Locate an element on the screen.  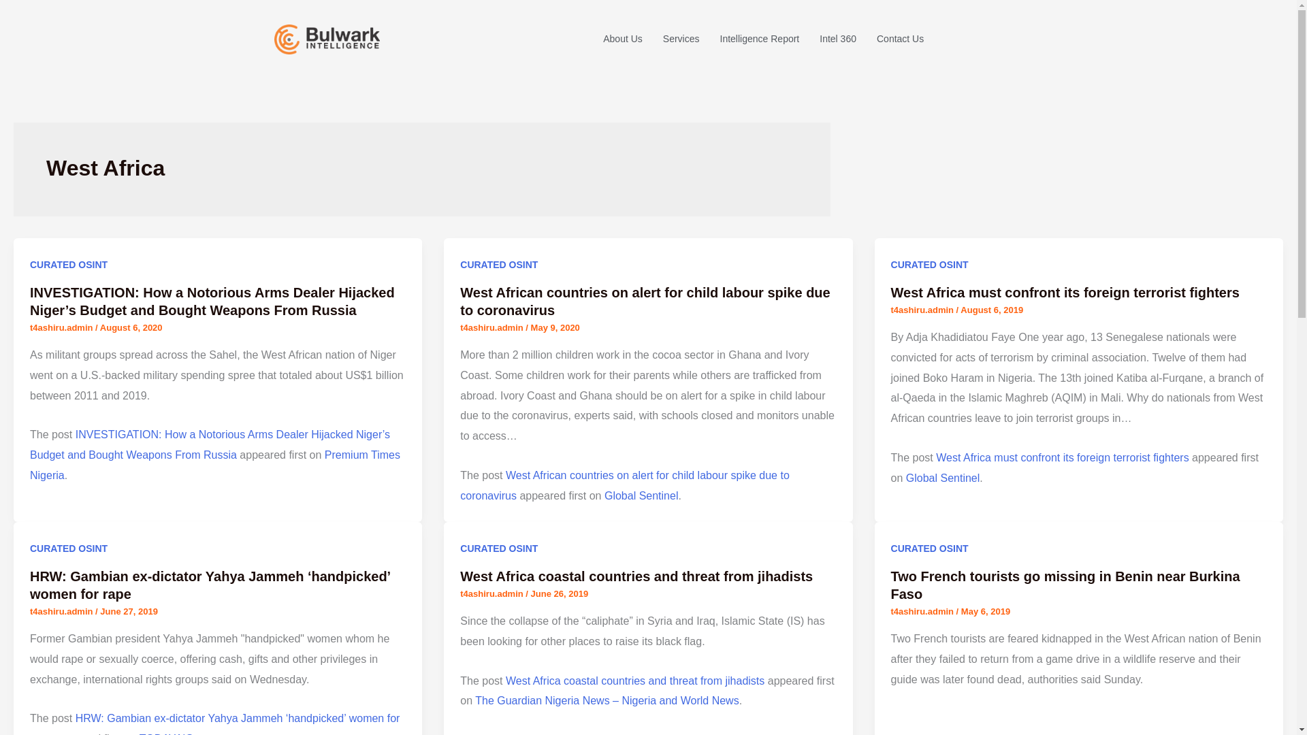
t4ashiru.admin is located at coordinates (63, 611).